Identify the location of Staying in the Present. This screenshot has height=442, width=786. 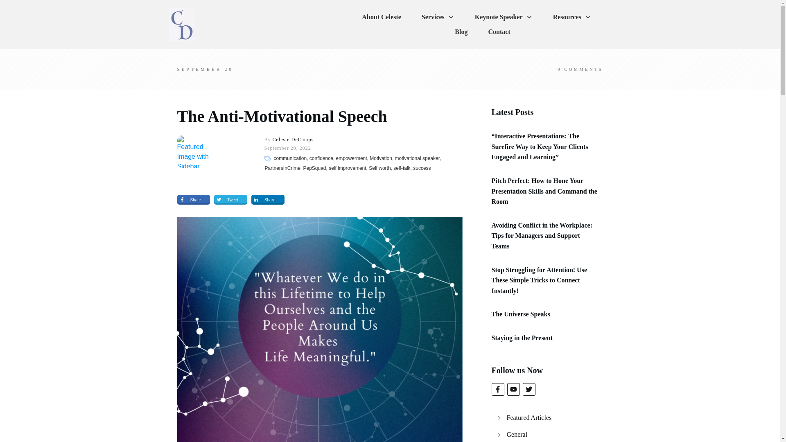
(522, 337).